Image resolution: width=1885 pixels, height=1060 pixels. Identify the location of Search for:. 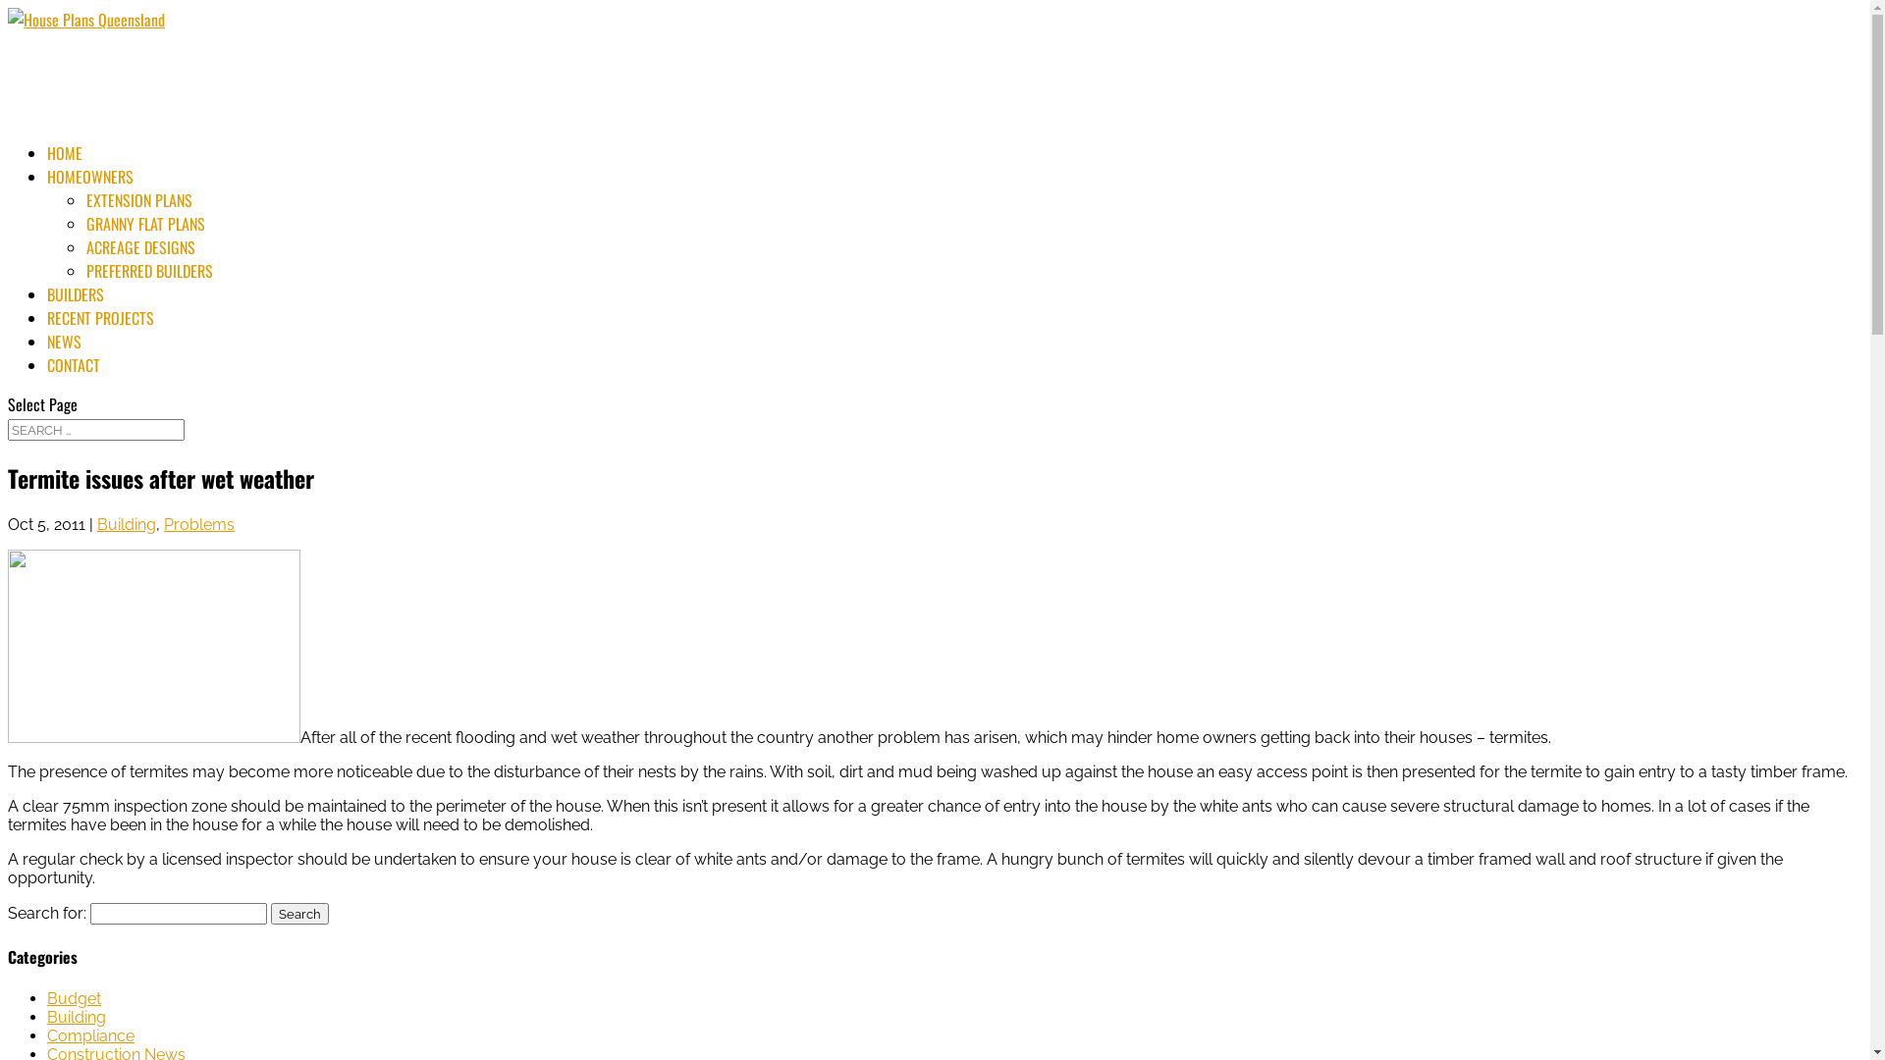
(96, 430).